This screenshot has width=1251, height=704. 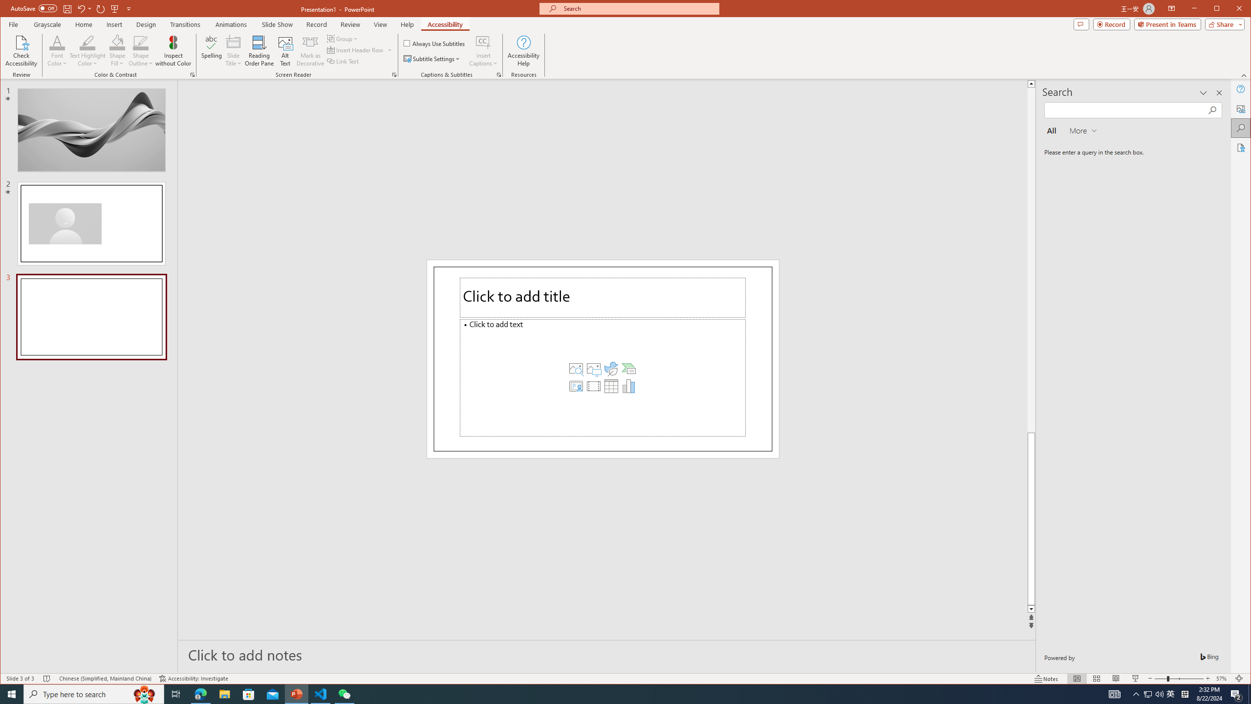 What do you see at coordinates (432, 59) in the screenshot?
I see `Subtitle Settings` at bounding box center [432, 59].